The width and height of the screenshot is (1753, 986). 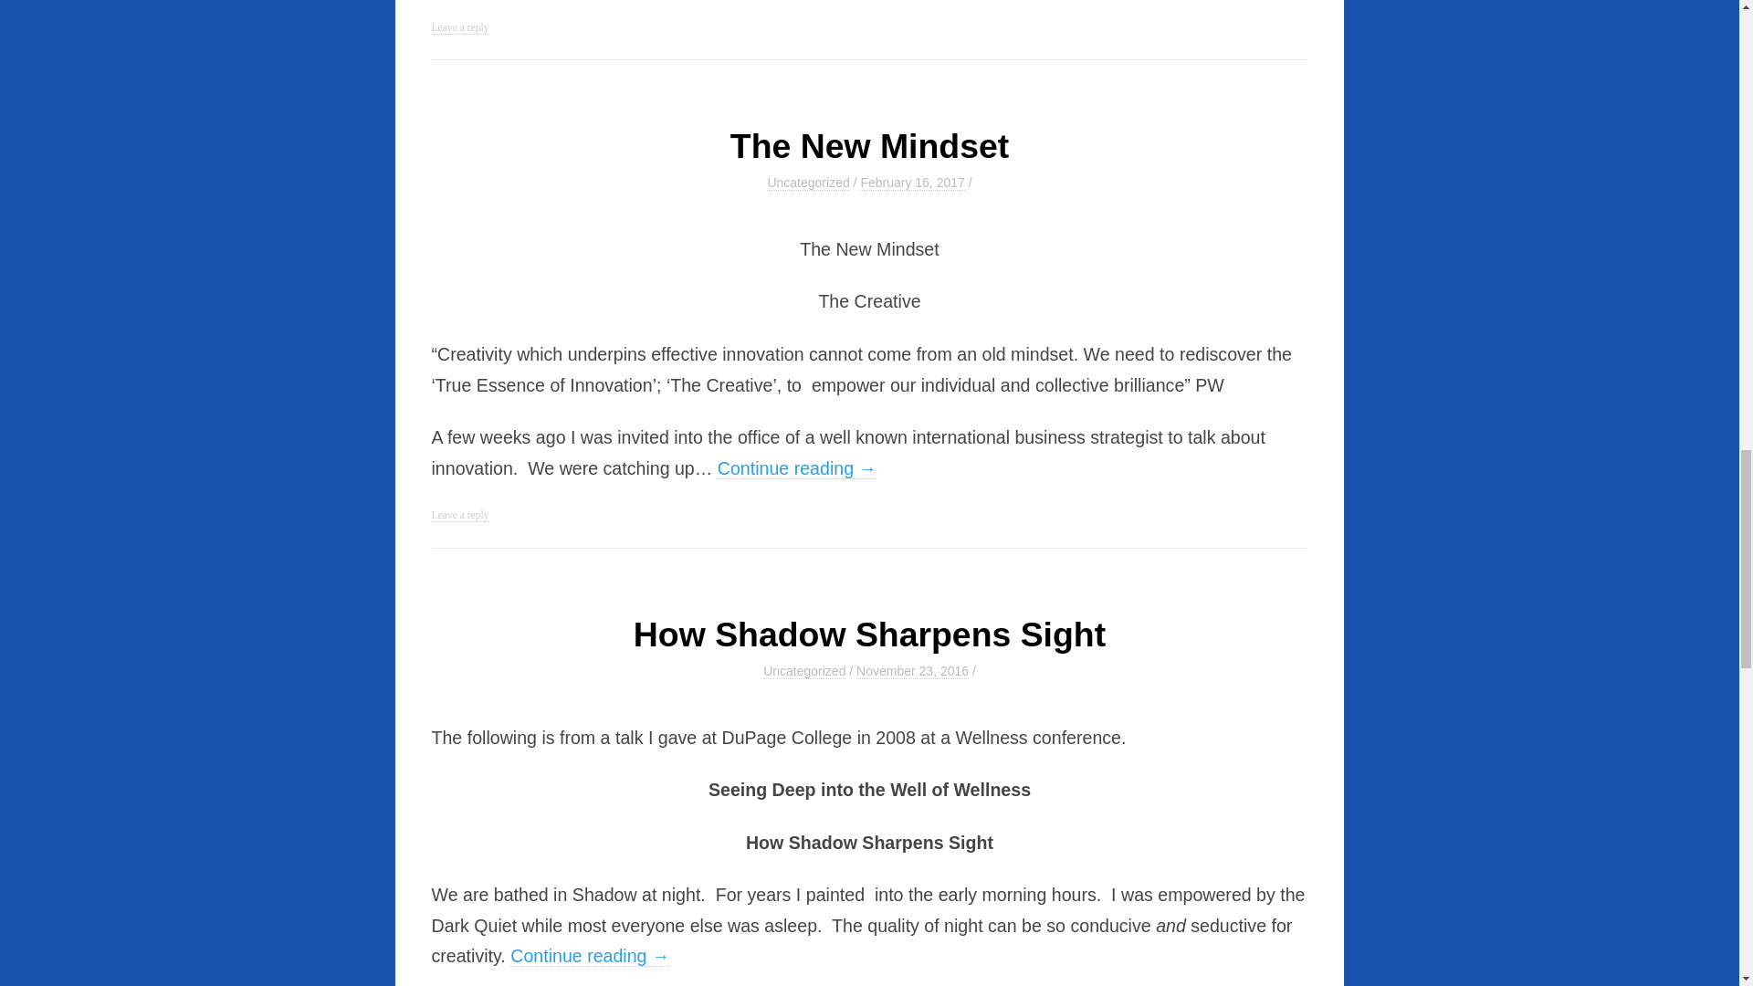 What do you see at coordinates (913, 671) in the screenshot?
I see `November 23, 2016` at bounding box center [913, 671].